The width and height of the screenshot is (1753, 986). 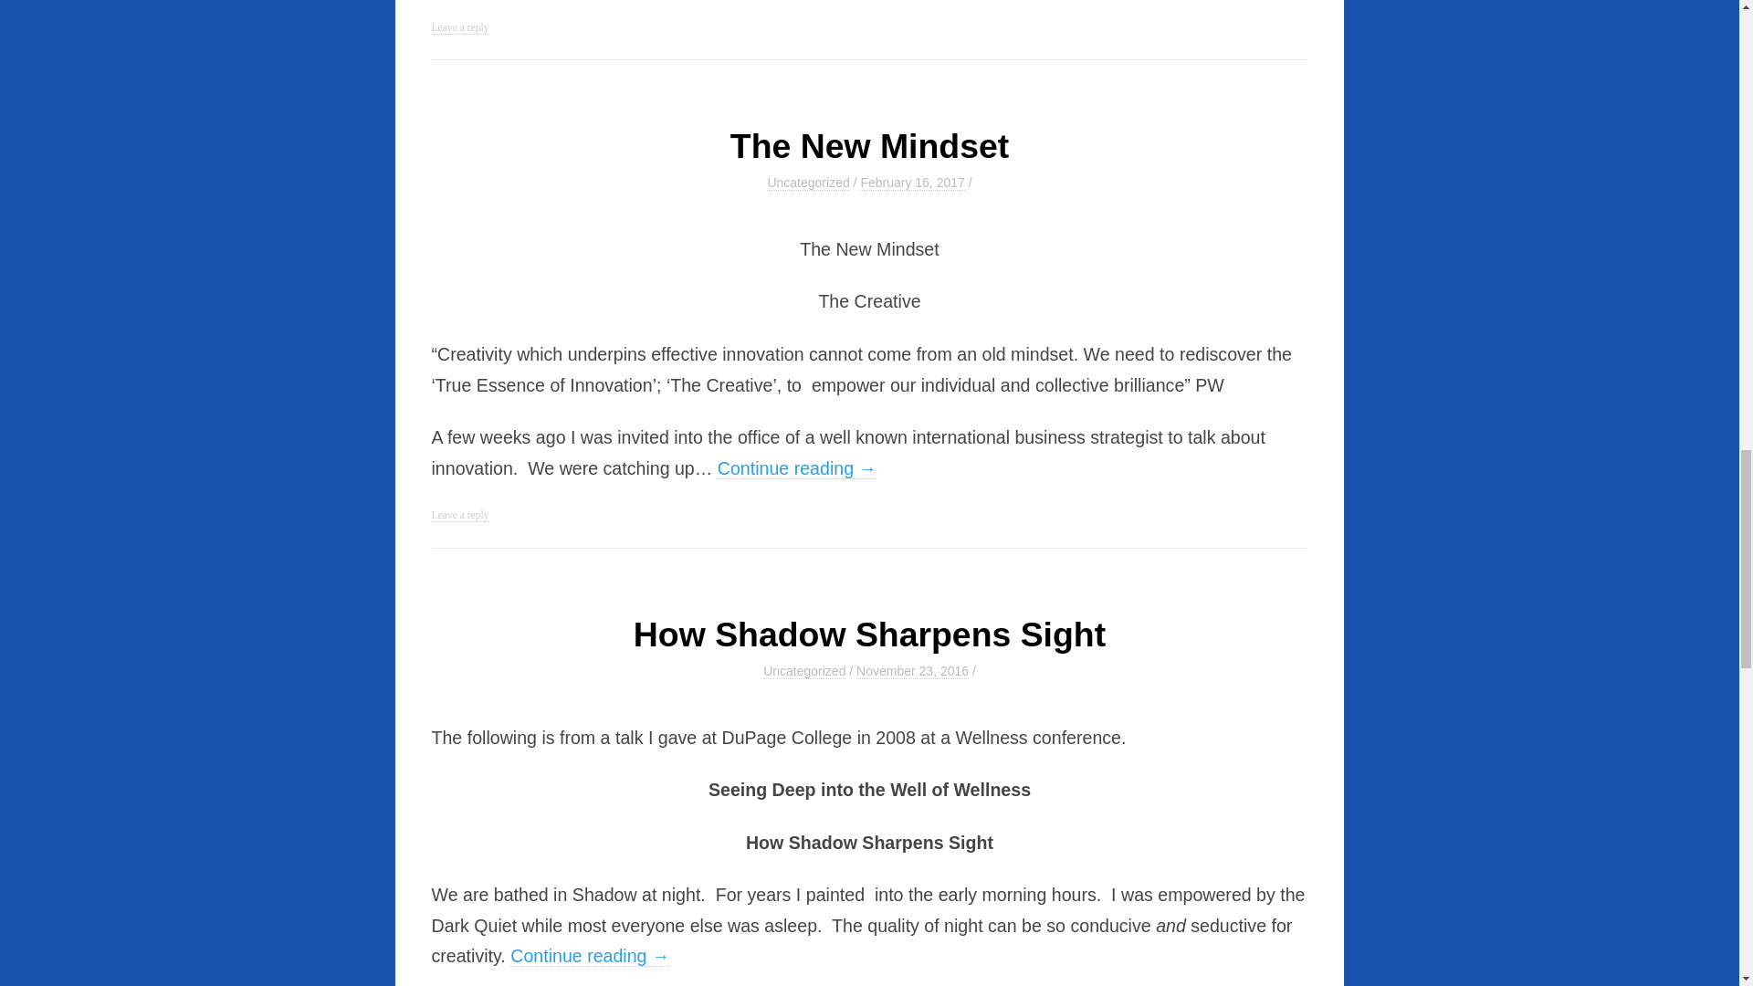 What do you see at coordinates (913, 671) in the screenshot?
I see `November 23, 2016` at bounding box center [913, 671].